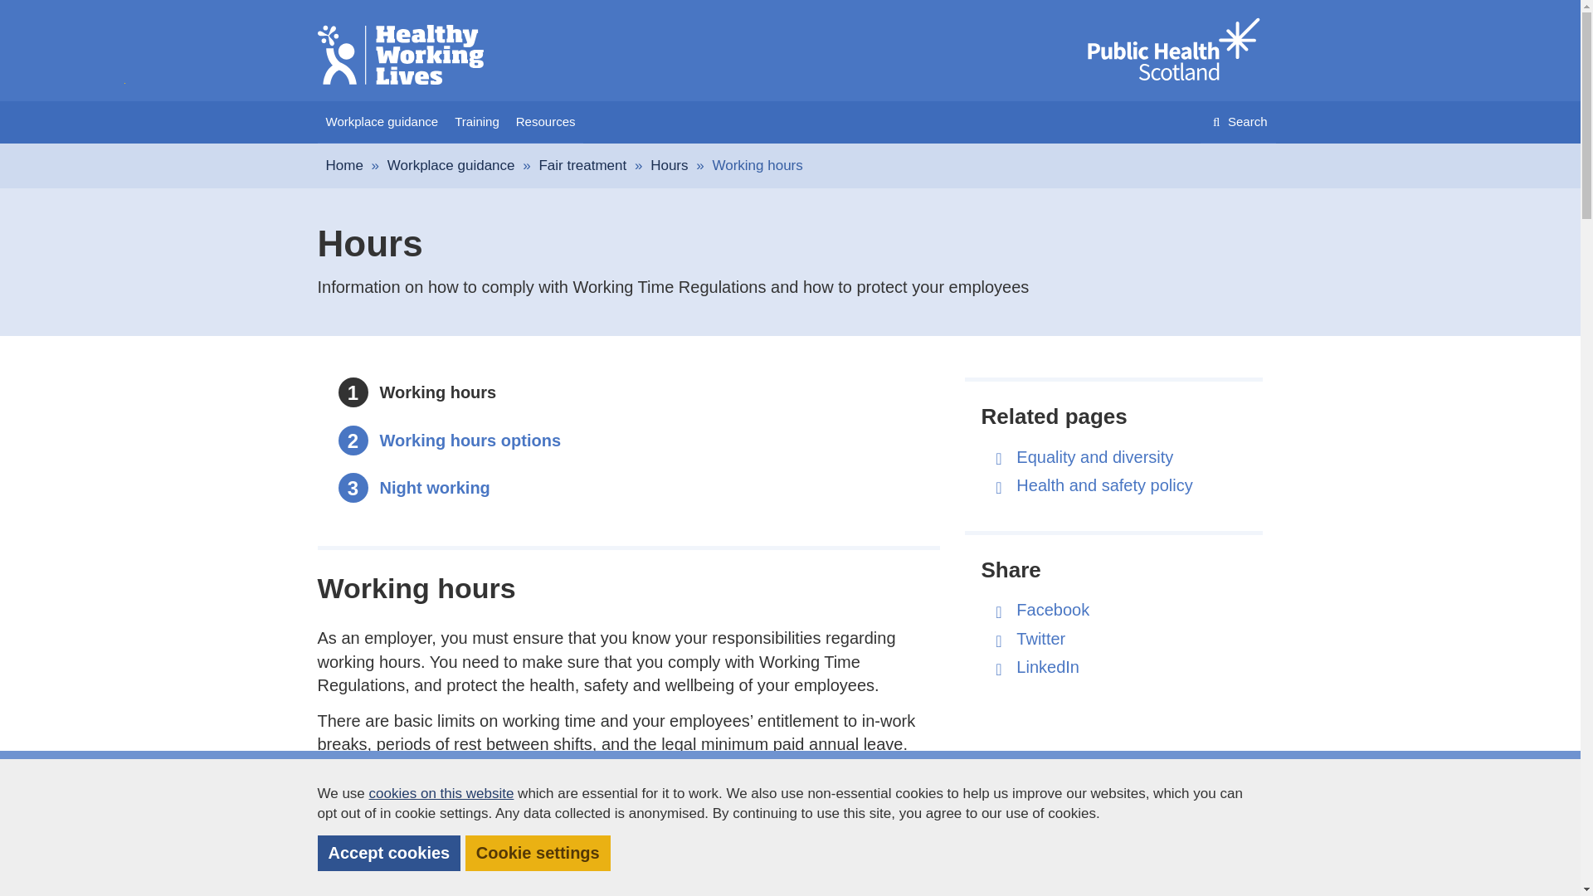 The image size is (1593, 896). I want to click on Working hours options, so click(1238, 122).